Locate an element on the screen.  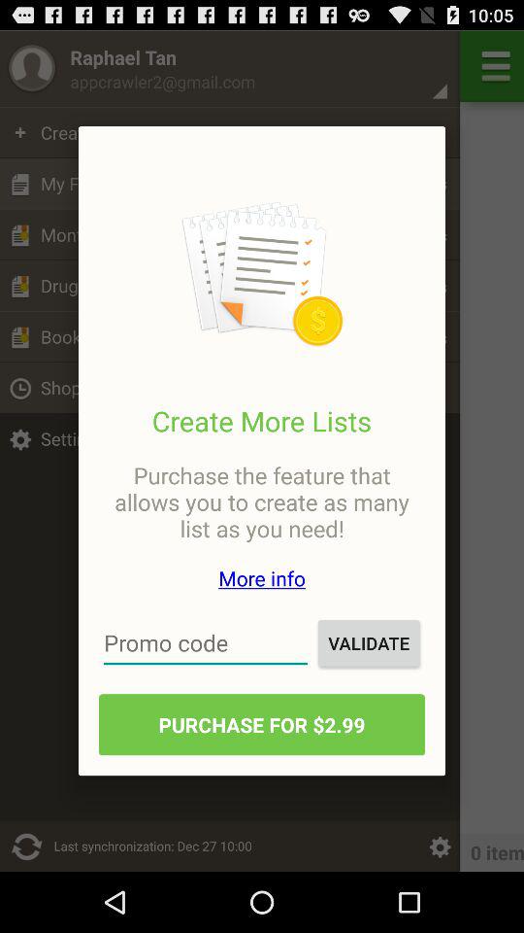
turn off the icon next to validate item is located at coordinates (206, 643).